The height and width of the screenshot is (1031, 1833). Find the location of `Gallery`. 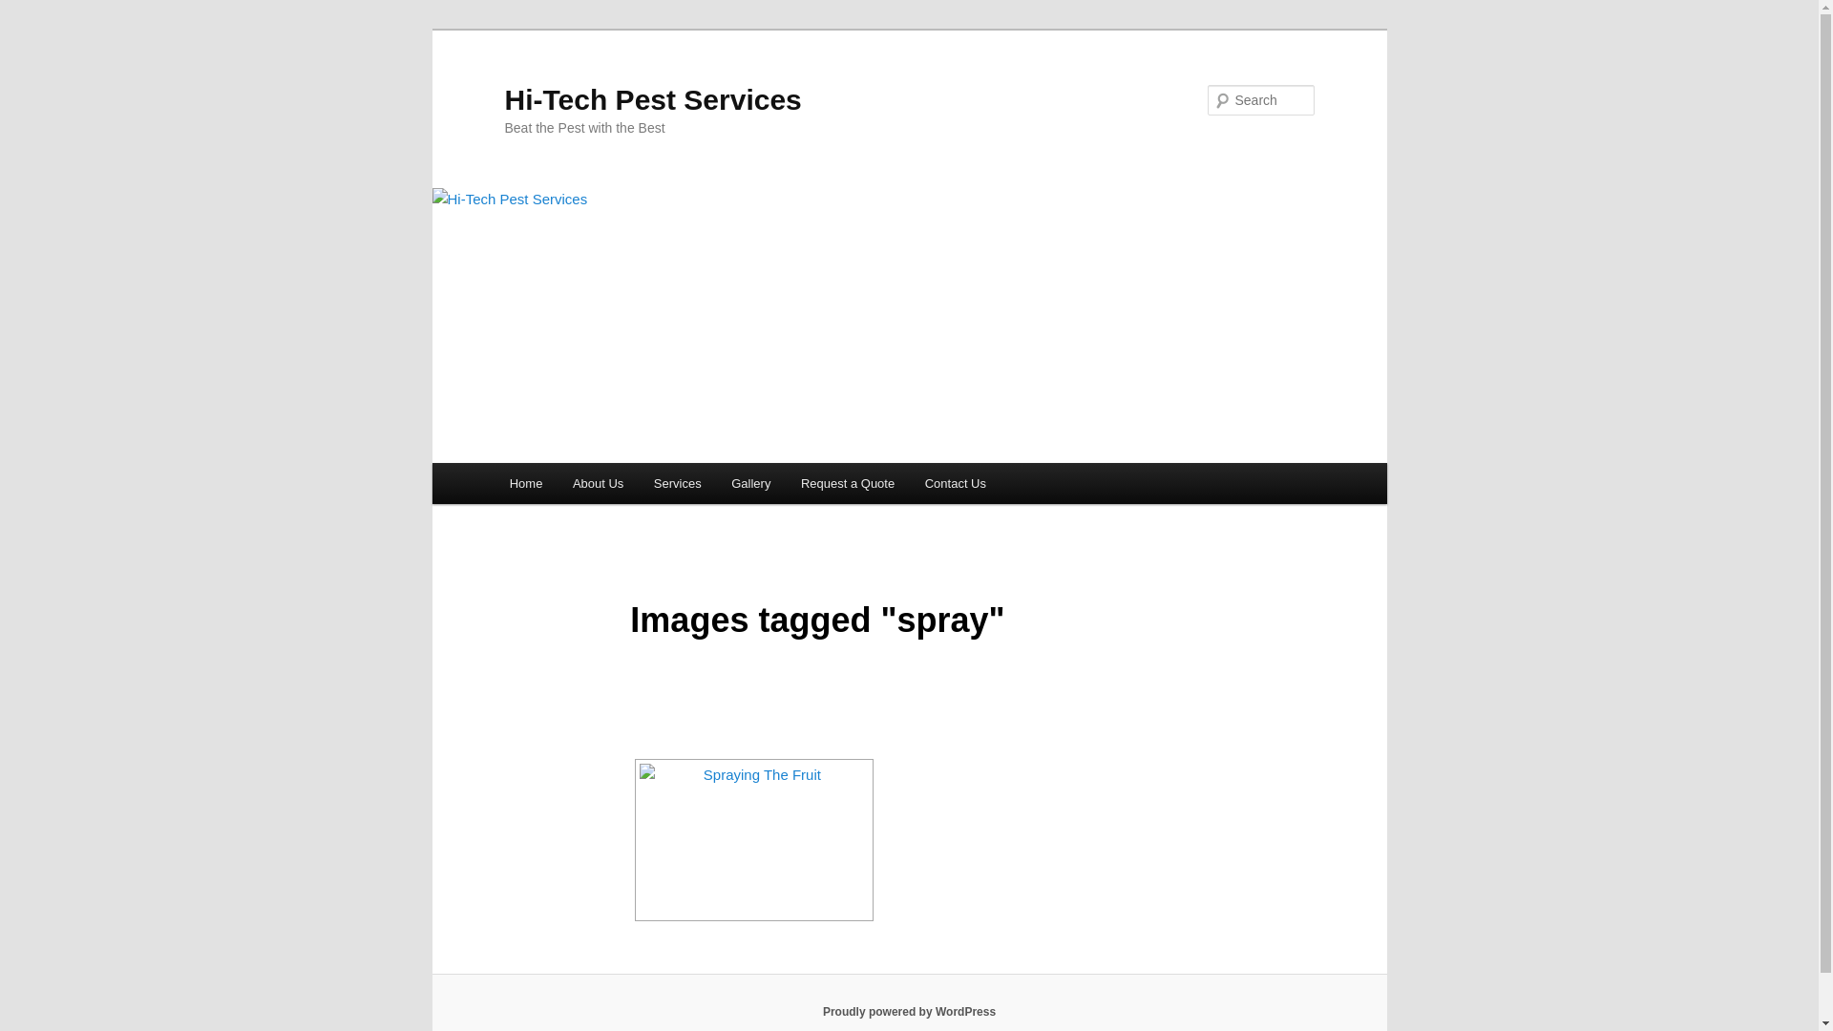

Gallery is located at coordinates (750, 483).